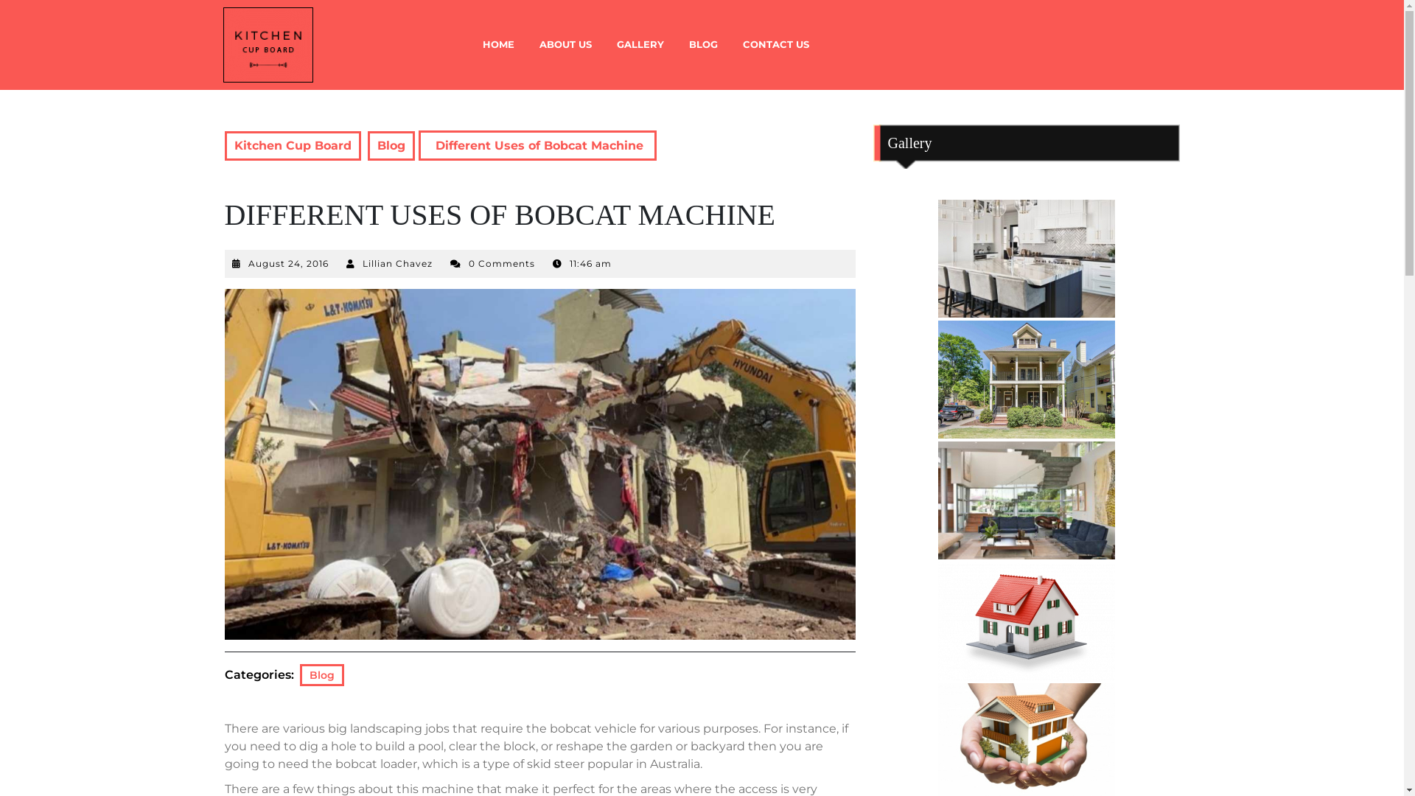 Image resolution: width=1415 pixels, height=796 pixels. What do you see at coordinates (397, 264) in the screenshot?
I see `Lillian Chavez` at bounding box center [397, 264].